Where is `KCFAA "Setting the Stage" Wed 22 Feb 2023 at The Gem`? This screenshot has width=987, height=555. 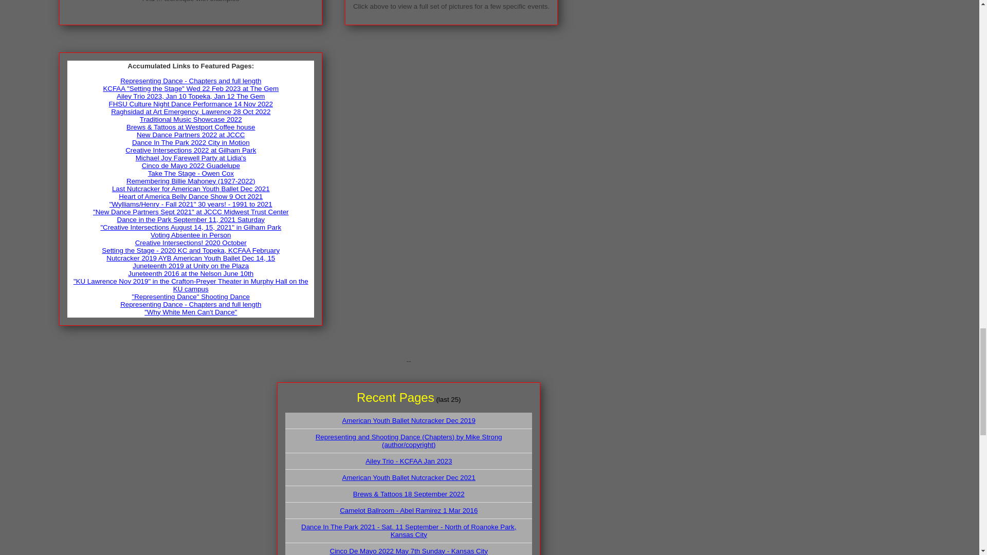
KCFAA "Setting the Stage" Wed 22 Feb 2023 at The Gem is located at coordinates (190, 88).